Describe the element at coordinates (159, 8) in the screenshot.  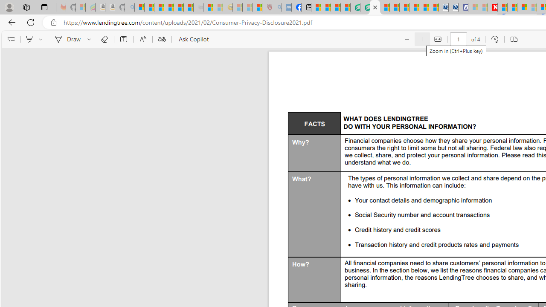
I see `The Weather Channel - MSN` at that location.